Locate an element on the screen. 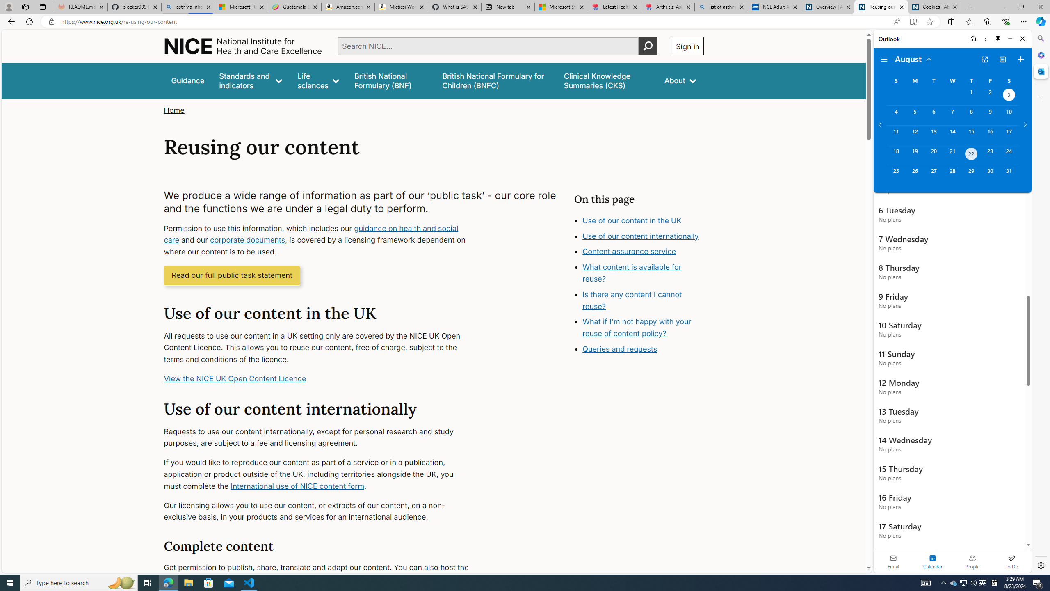 The image size is (1050, 591). View Switcher. Current view is Agenda view is located at coordinates (1002, 60).